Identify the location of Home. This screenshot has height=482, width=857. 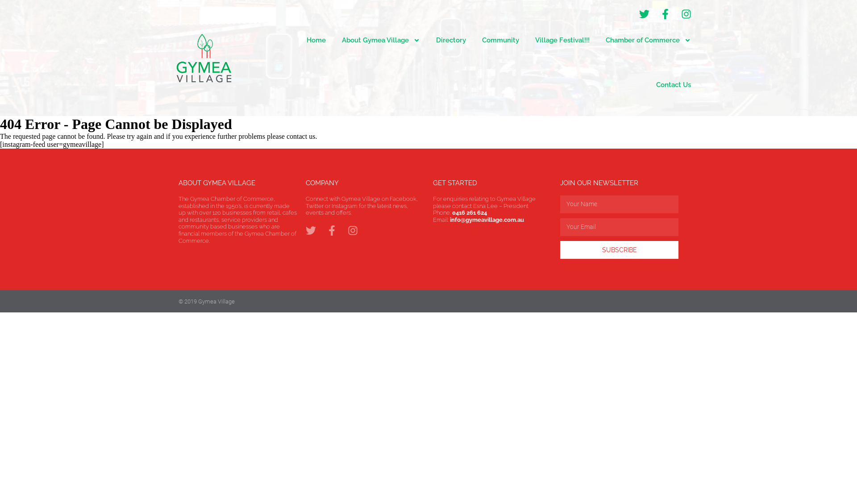
(316, 40).